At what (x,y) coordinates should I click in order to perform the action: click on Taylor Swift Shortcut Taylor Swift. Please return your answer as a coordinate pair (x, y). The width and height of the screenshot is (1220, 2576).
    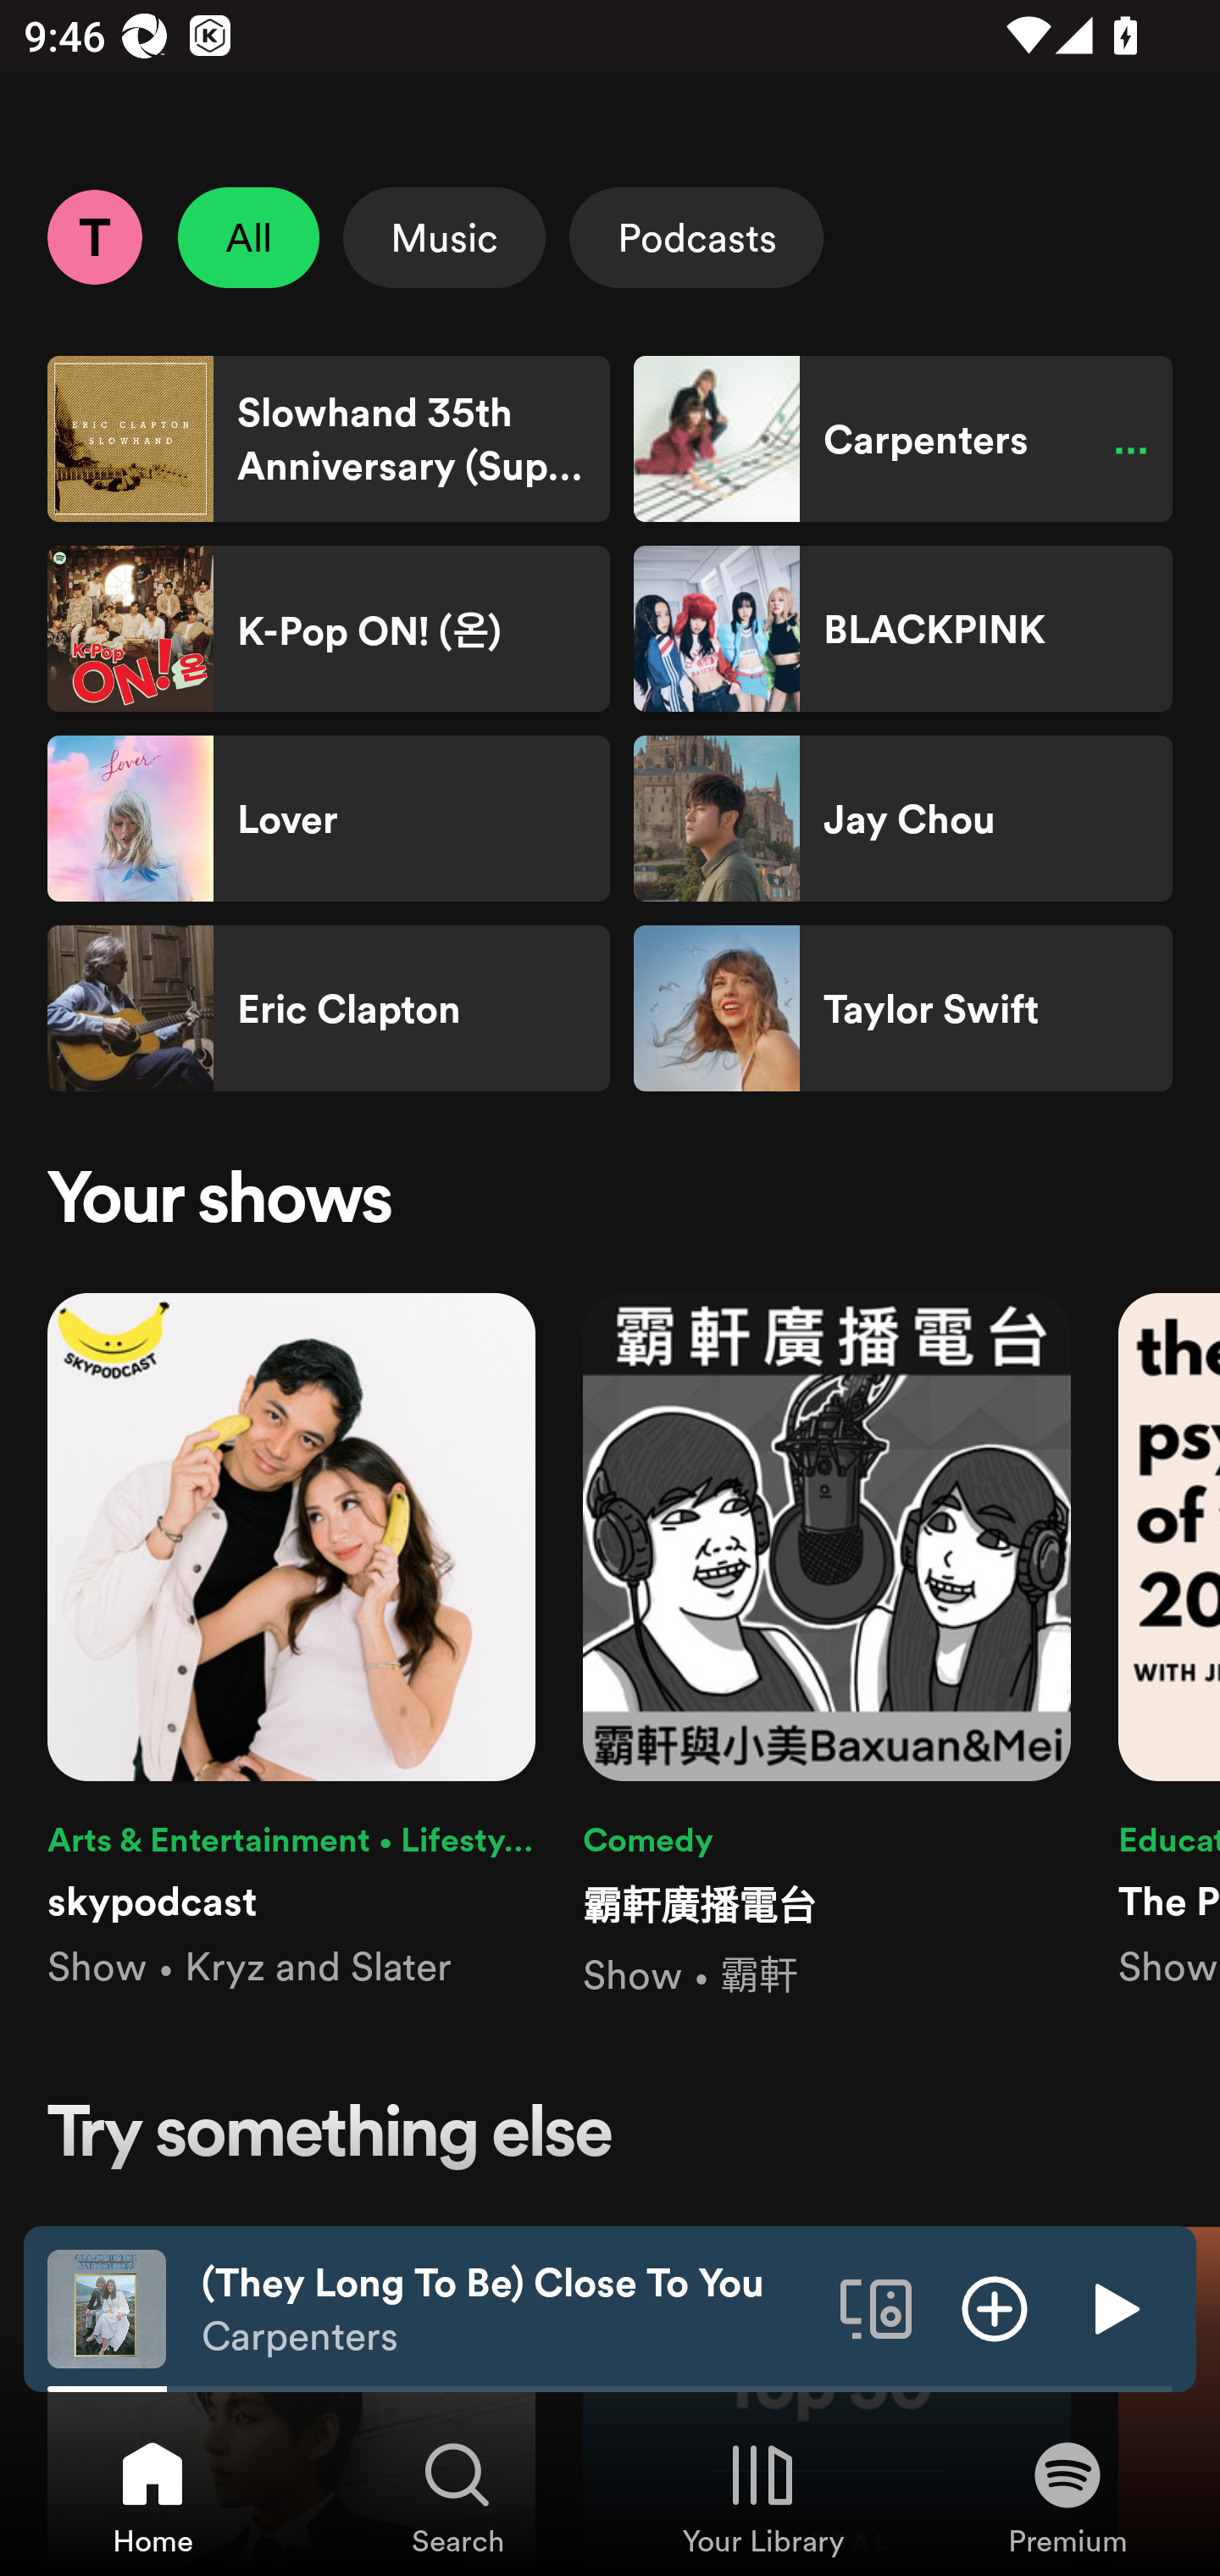
    Looking at the image, I should click on (902, 1008).